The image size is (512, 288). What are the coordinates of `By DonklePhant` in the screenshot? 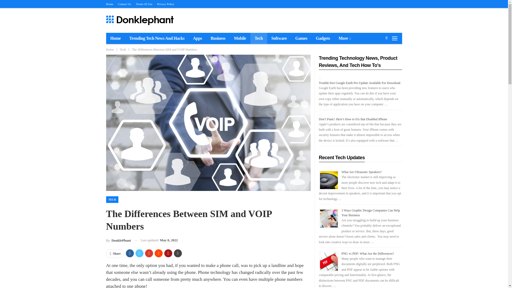 It's located at (118, 240).